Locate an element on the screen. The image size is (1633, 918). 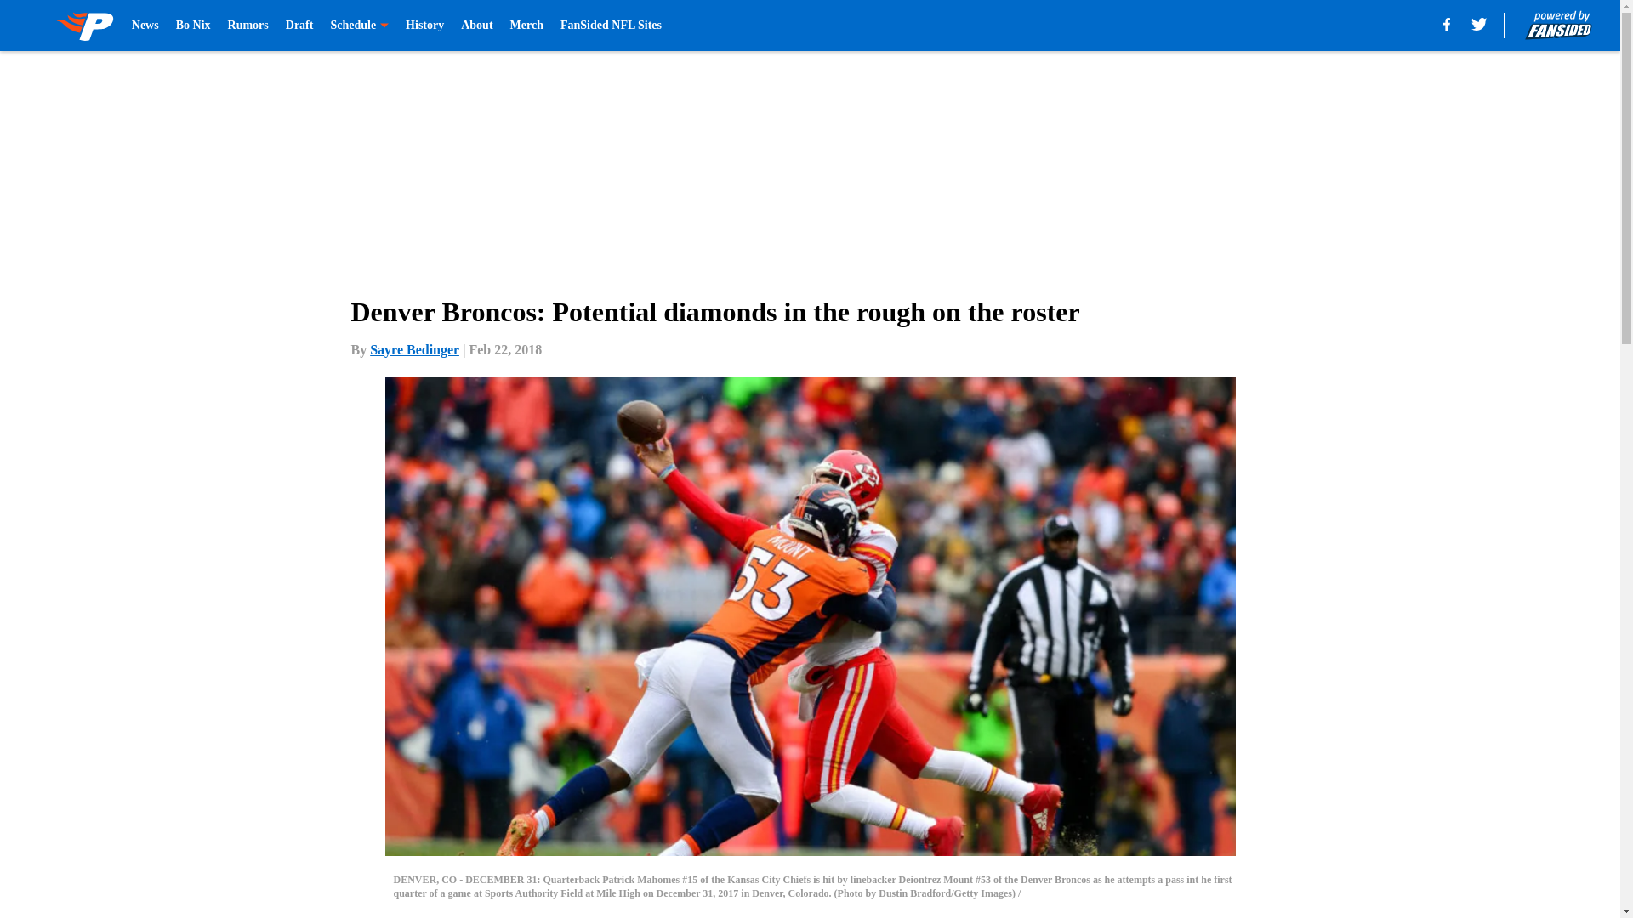
Draft is located at coordinates (299, 25).